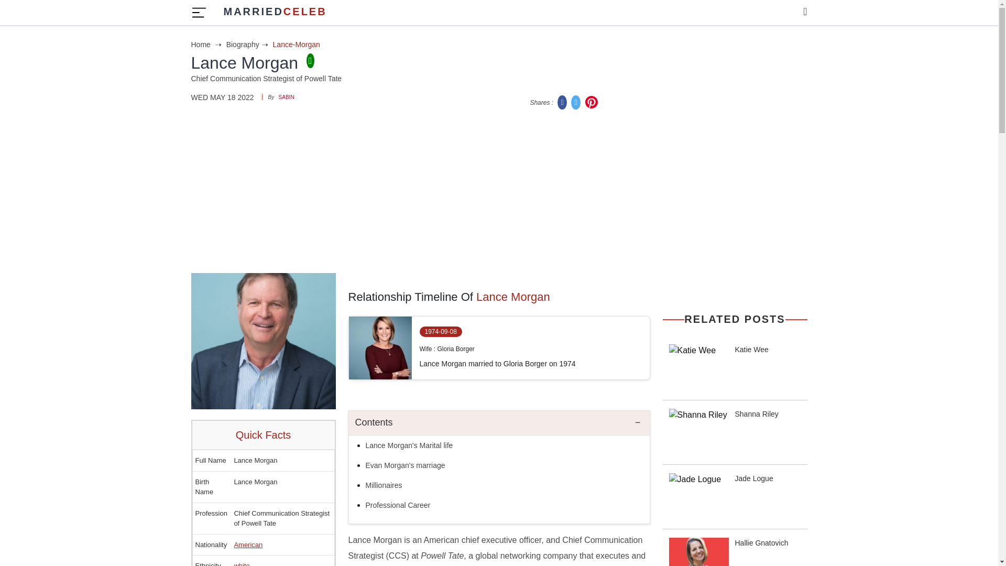  Describe the element at coordinates (406, 465) in the screenshot. I see `Evan Morgan's marriage` at that location.